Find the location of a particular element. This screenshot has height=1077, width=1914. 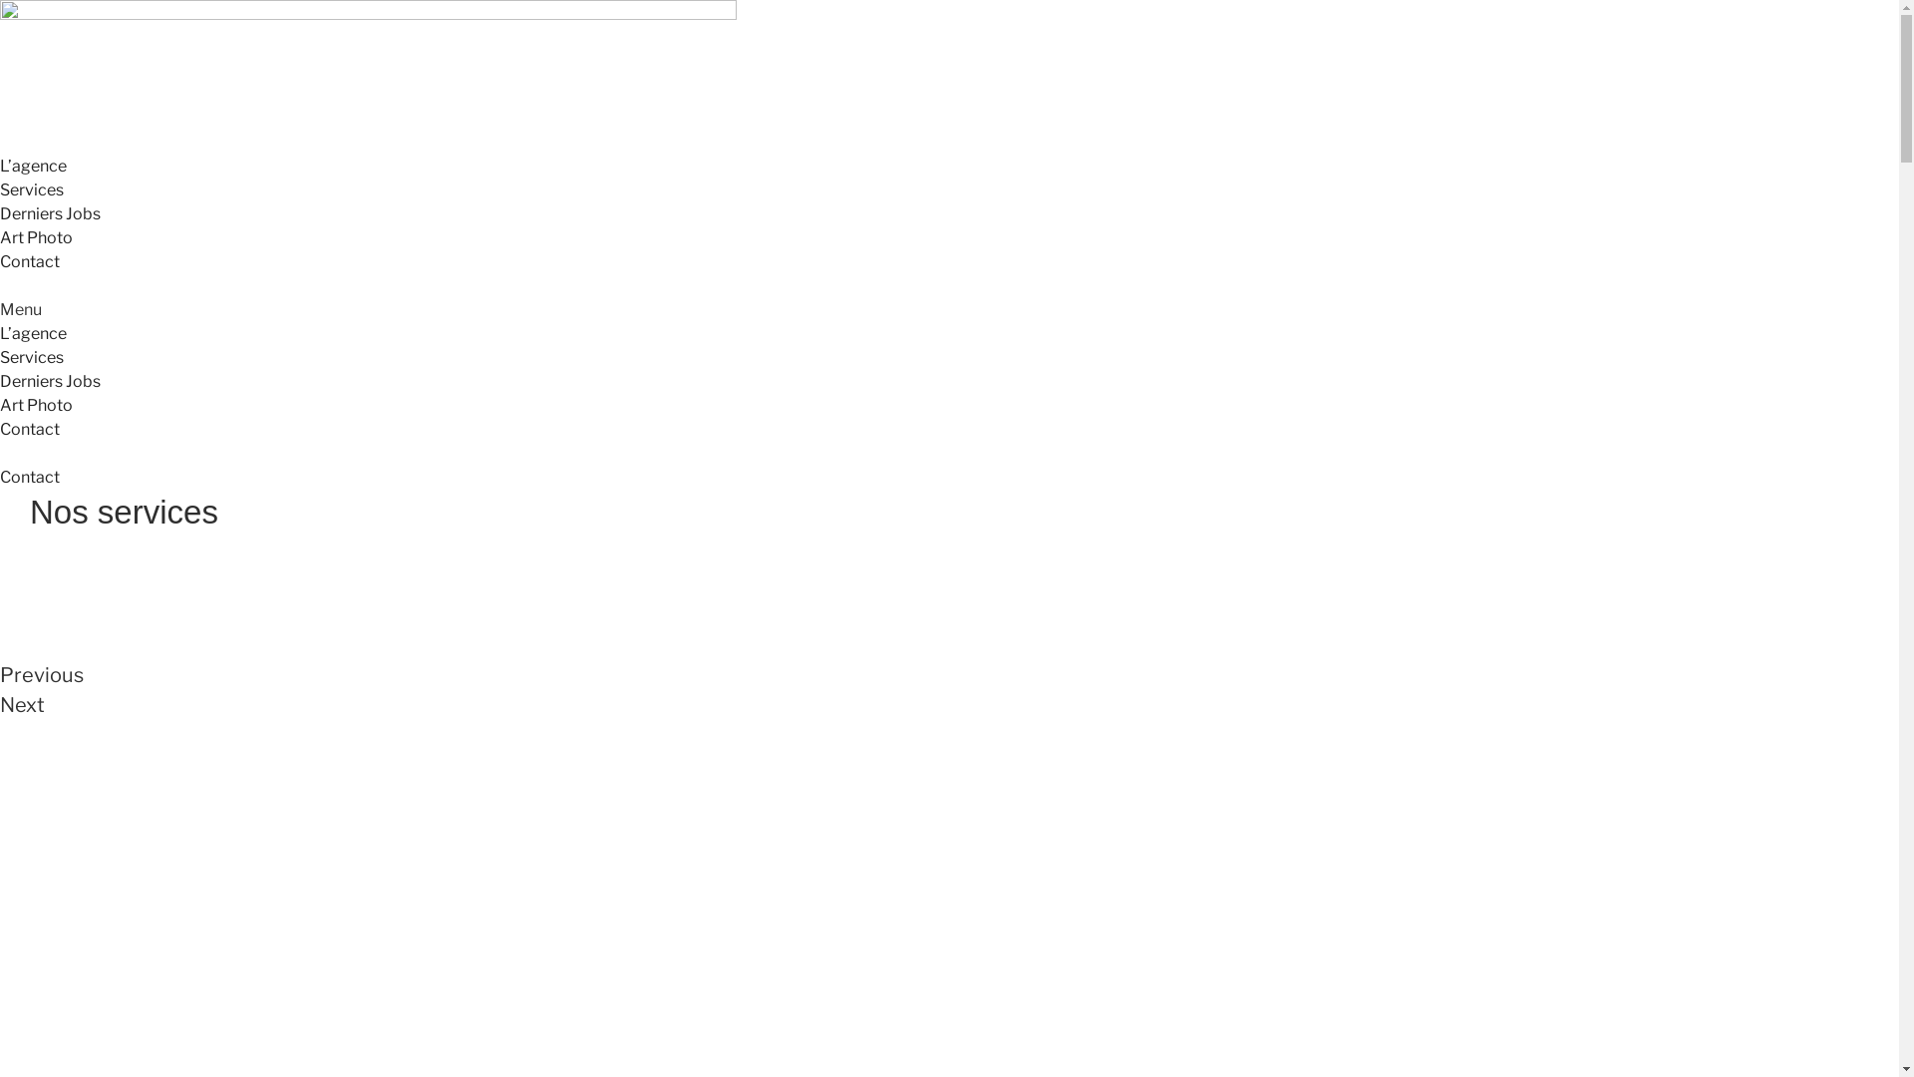

Derniers Jobs is located at coordinates (50, 213).